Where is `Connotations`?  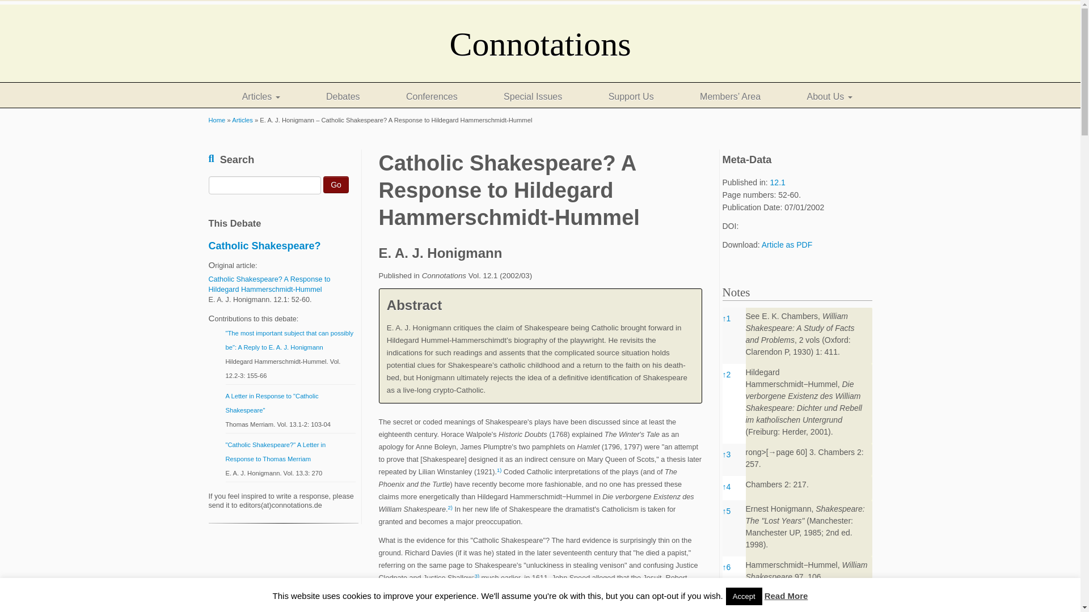 Connotations is located at coordinates (217, 120).